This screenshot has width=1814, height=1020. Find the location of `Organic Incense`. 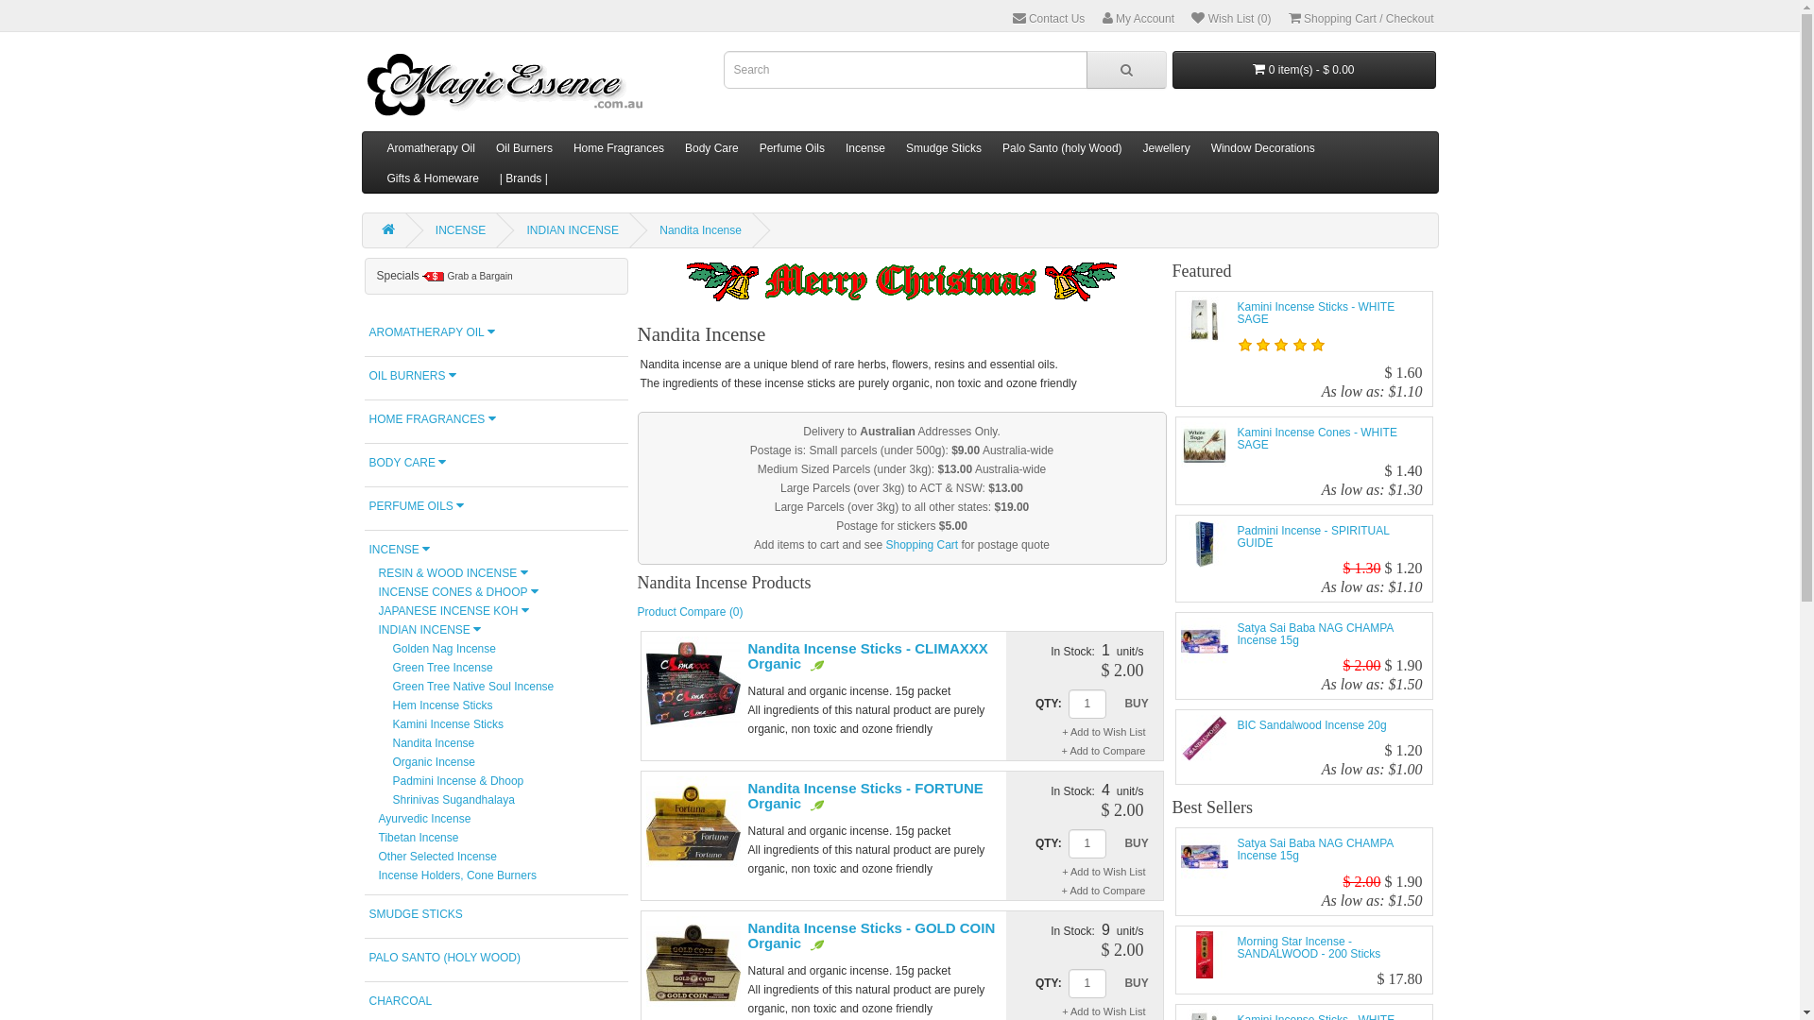

Organic Incense is located at coordinates (435, 762).